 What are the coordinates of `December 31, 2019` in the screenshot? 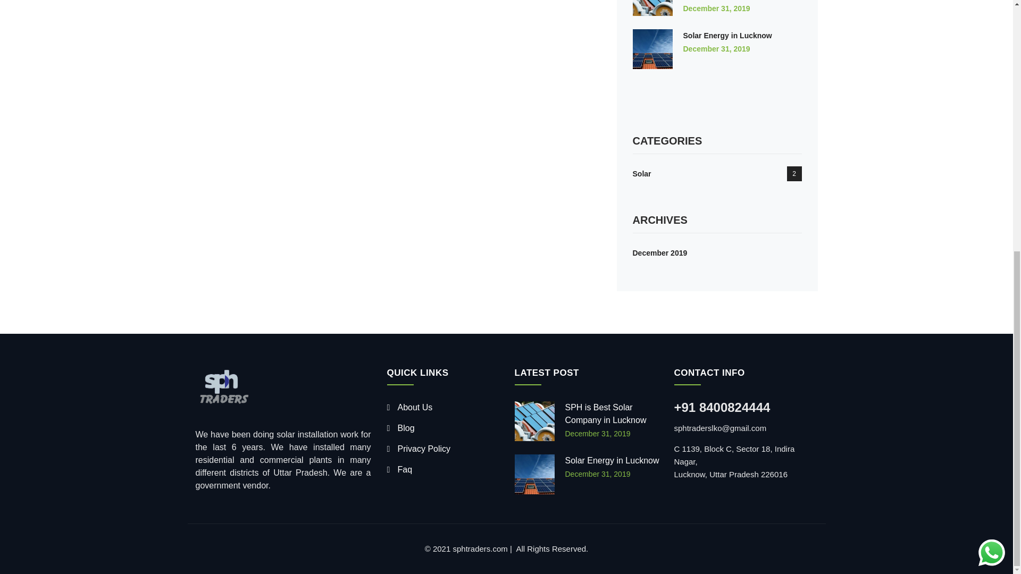 It's located at (716, 49).